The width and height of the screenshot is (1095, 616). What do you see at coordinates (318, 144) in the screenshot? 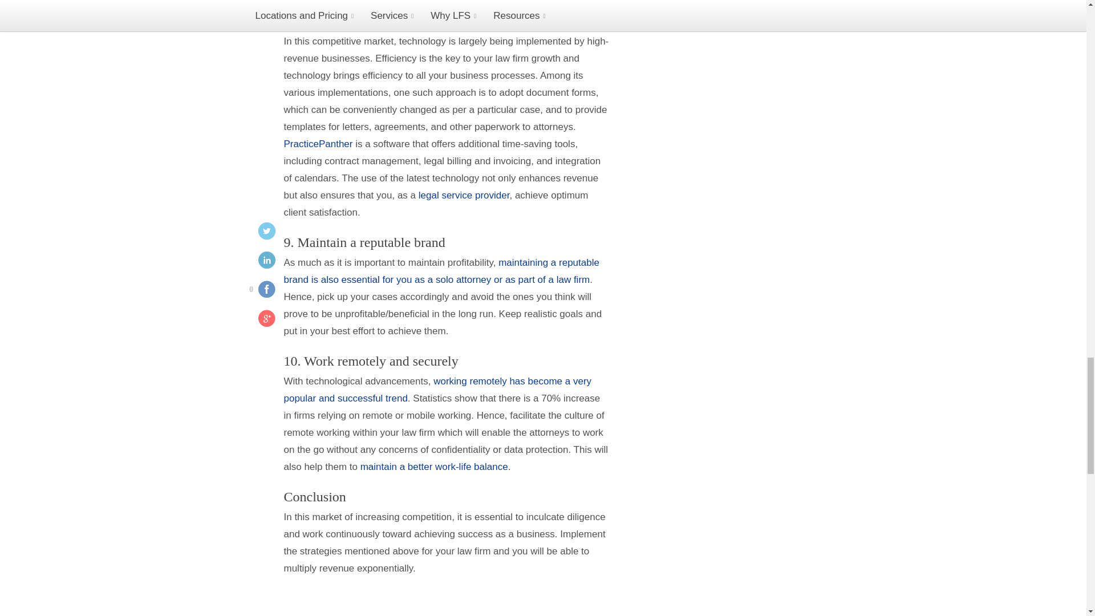
I see `PracticePanther` at bounding box center [318, 144].